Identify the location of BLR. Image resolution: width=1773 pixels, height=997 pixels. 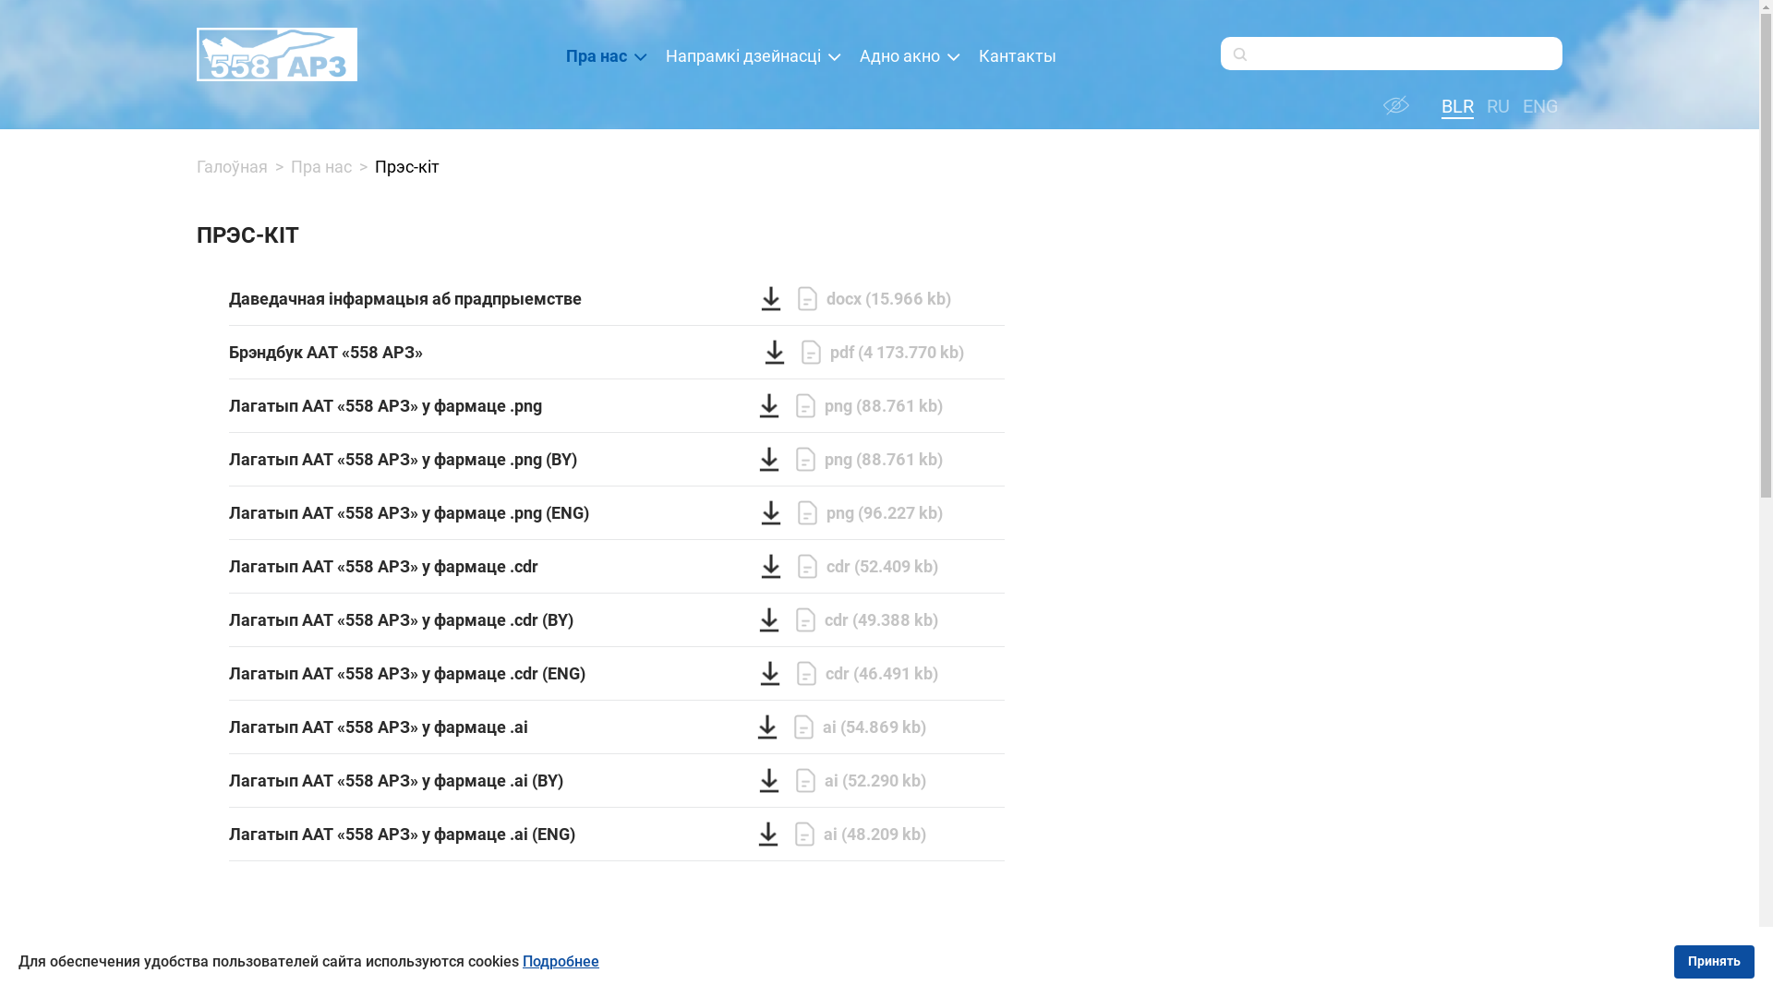
(1455, 106).